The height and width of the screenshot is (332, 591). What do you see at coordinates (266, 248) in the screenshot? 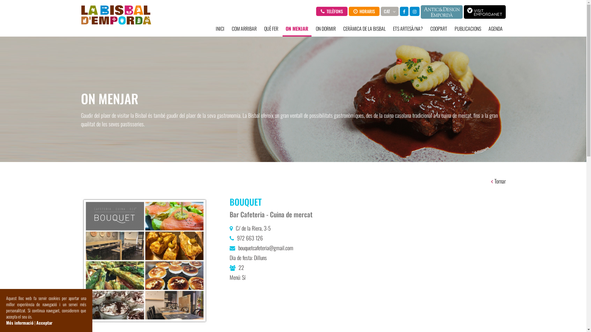
I see `bouquetcafeteria@gmail.com` at bounding box center [266, 248].